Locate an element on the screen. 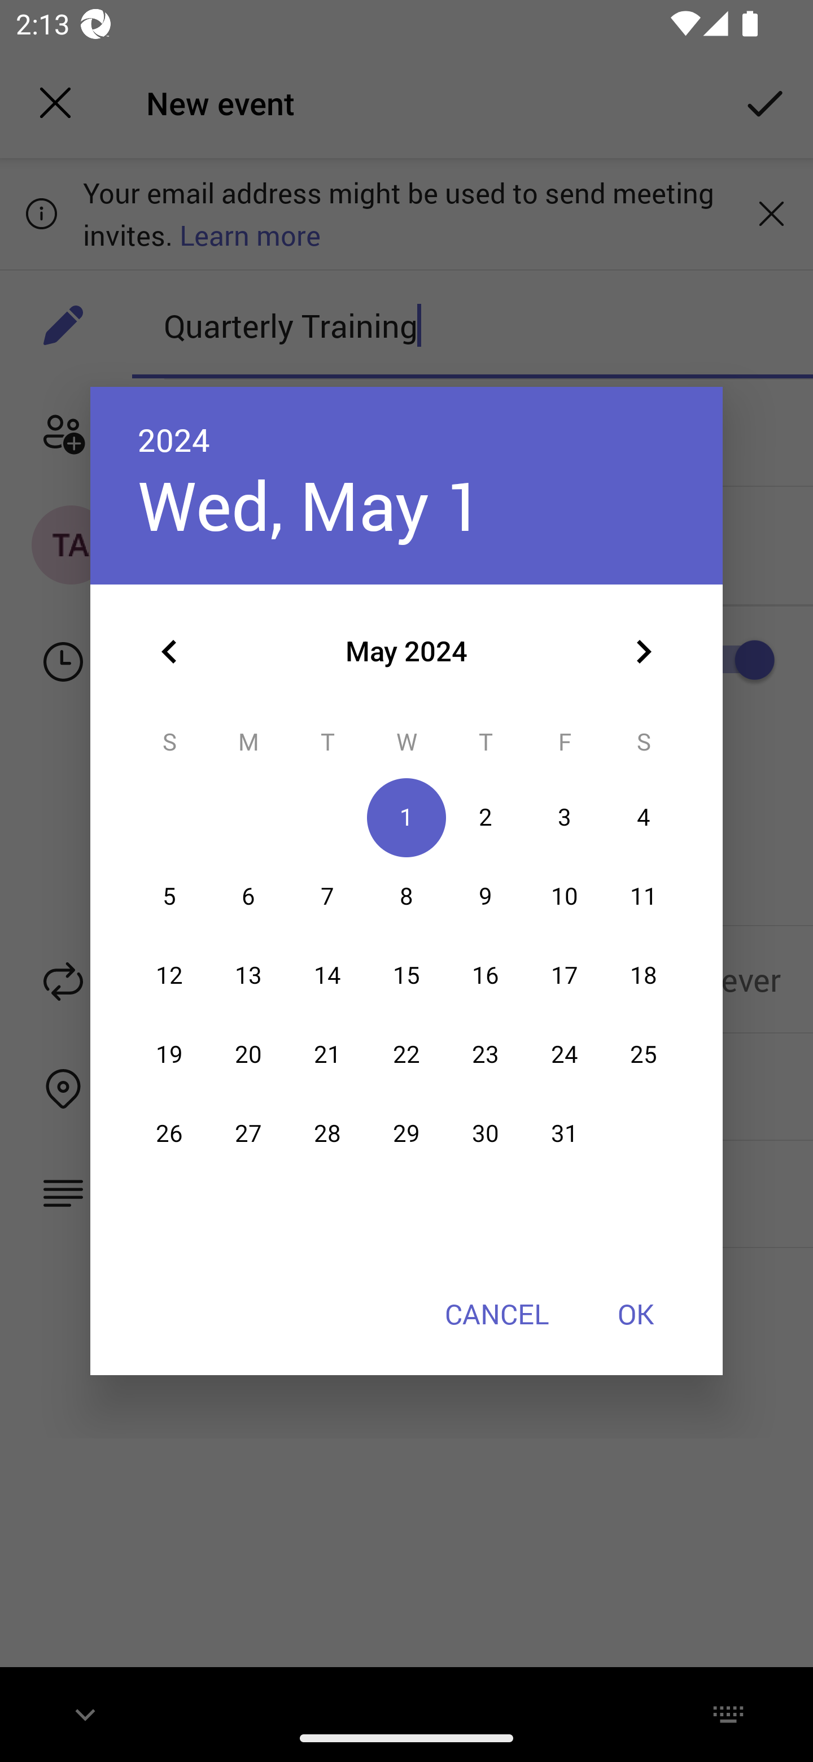 The height and width of the screenshot is (1762, 813). 20 20 May 2024 is located at coordinates (248, 1054).